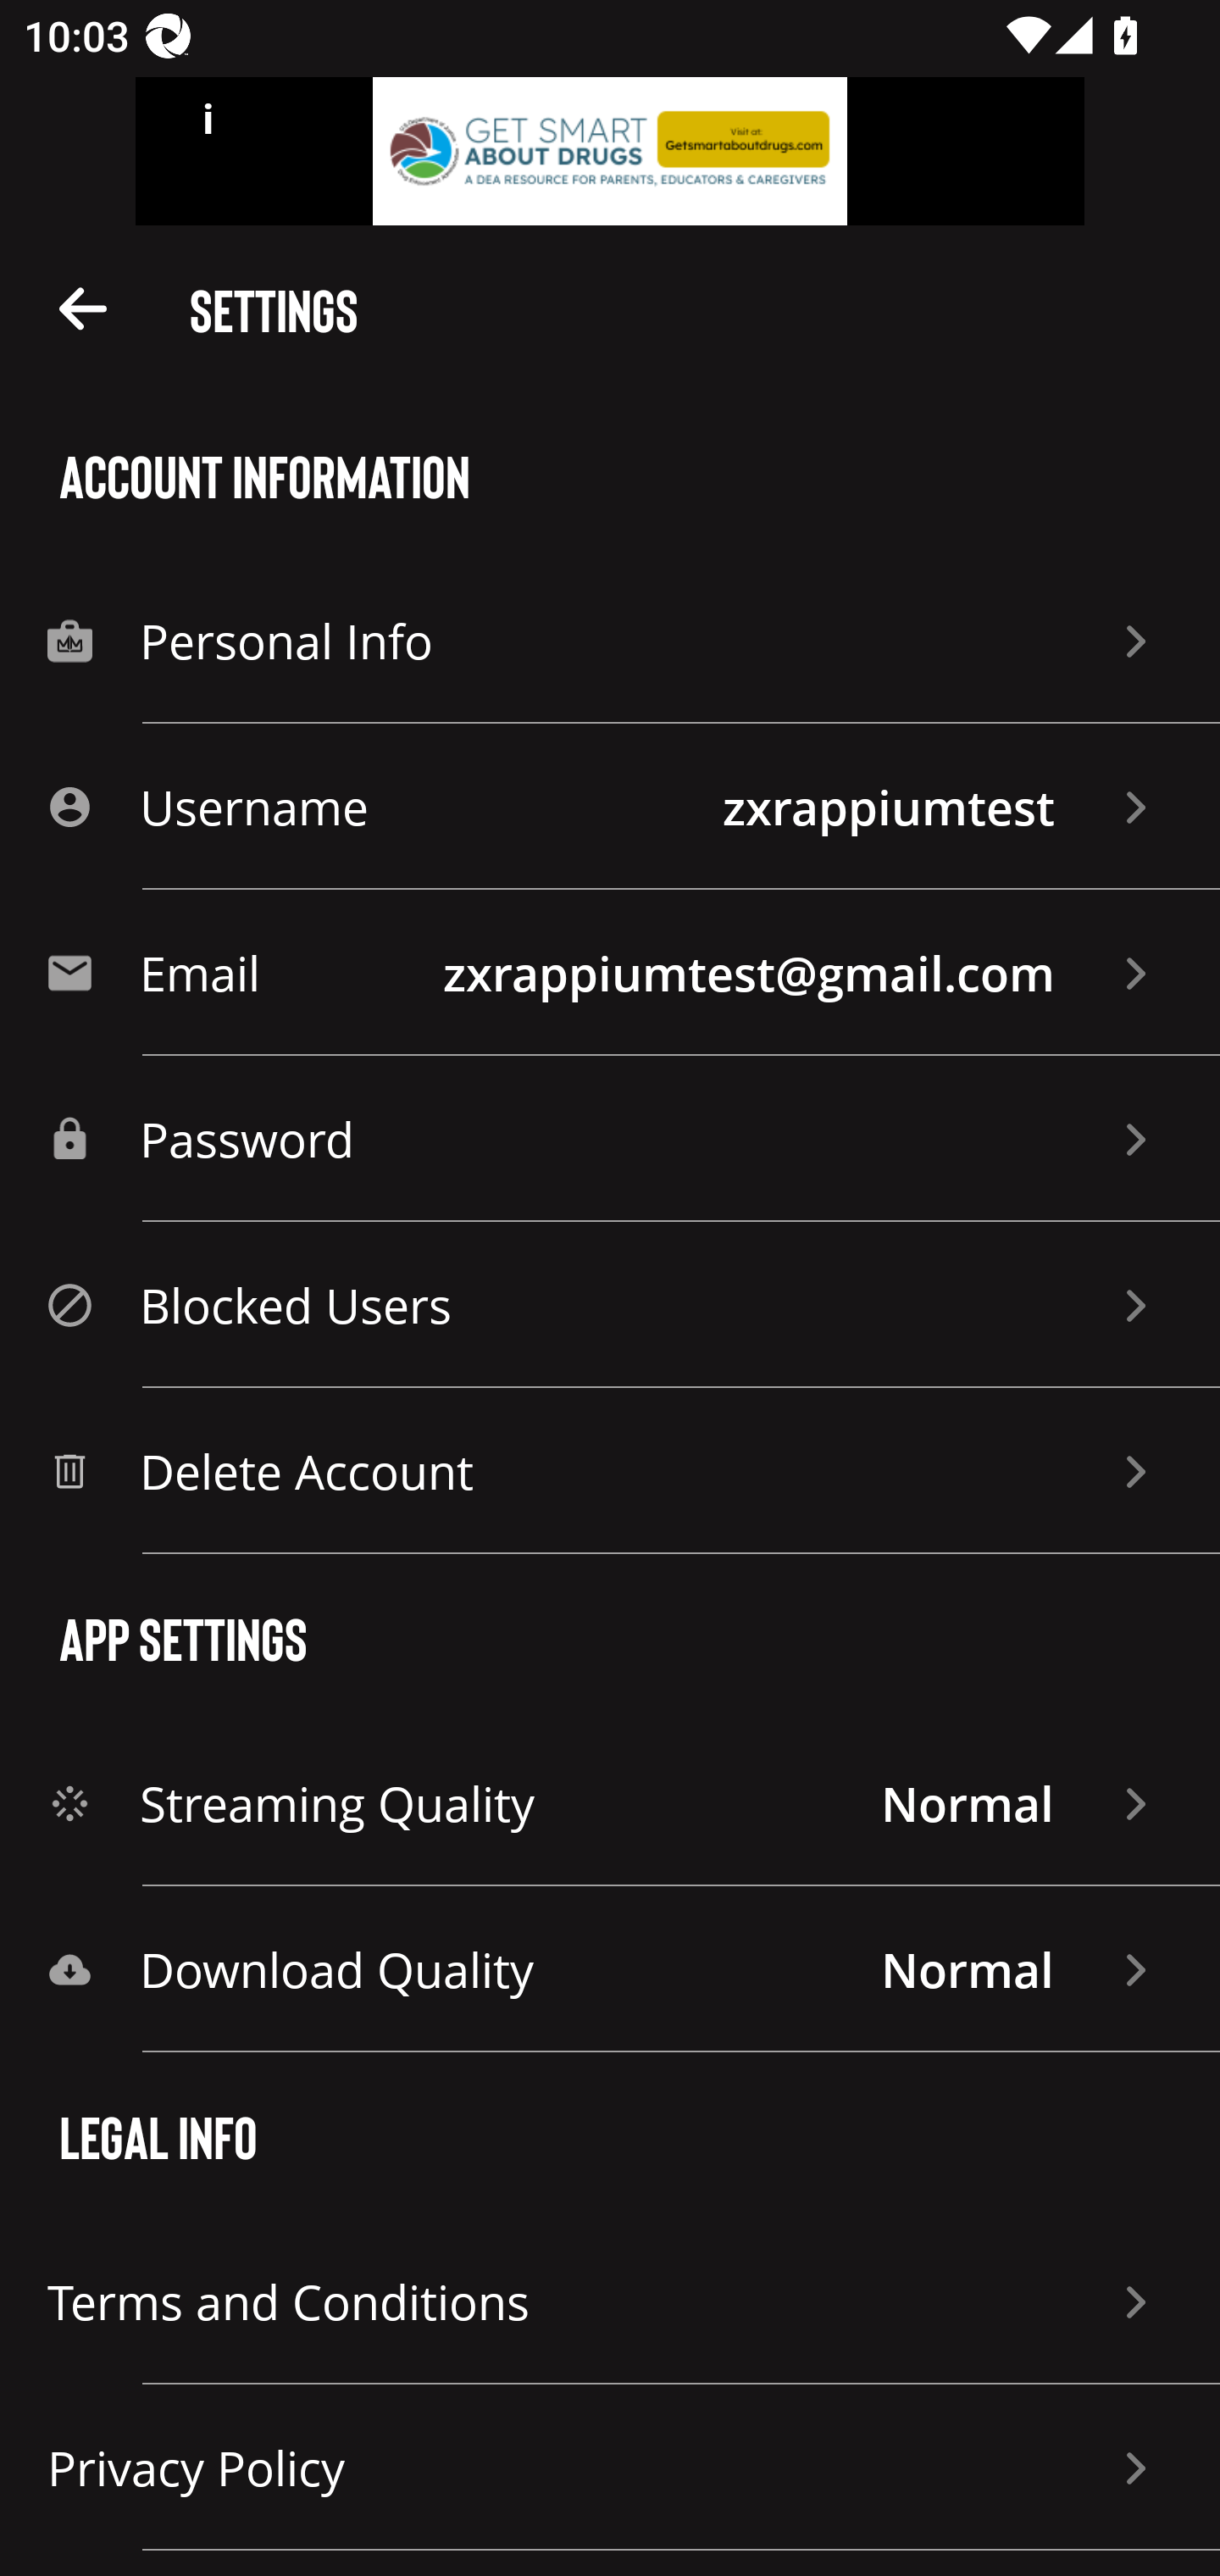  What do you see at coordinates (83, 307) in the screenshot?
I see `Description` at bounding box center [83, 307].